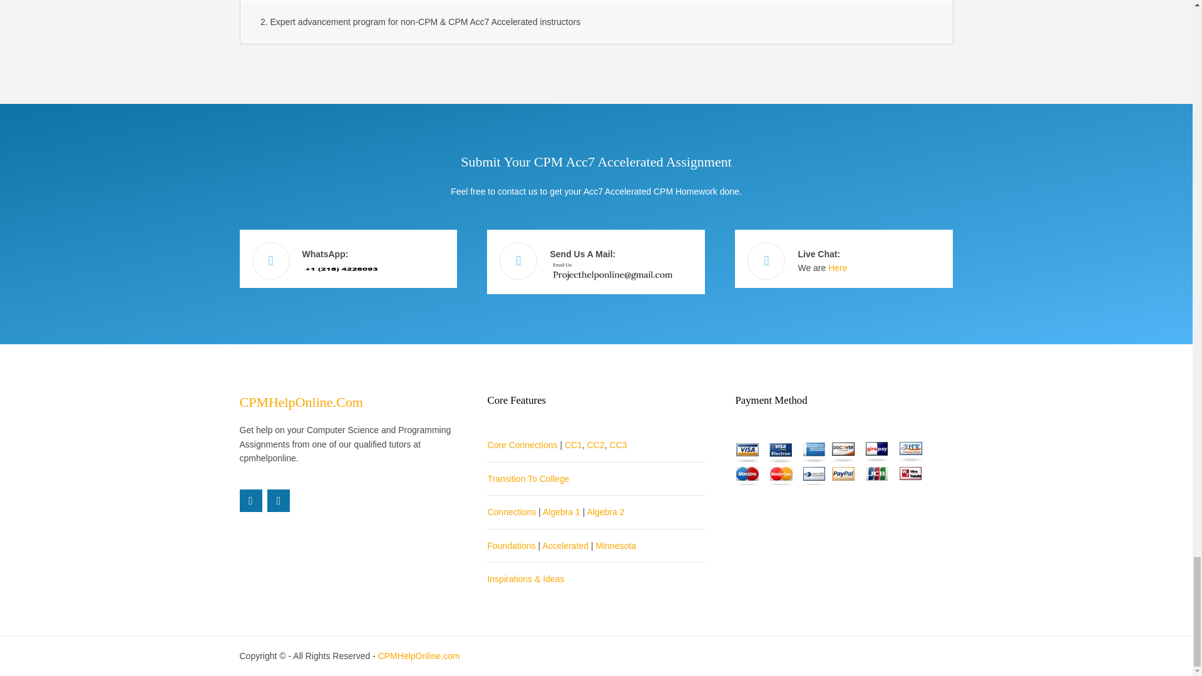 This screenshot has width=1202, height=676. I want to click on Connections, so click(511, 512).